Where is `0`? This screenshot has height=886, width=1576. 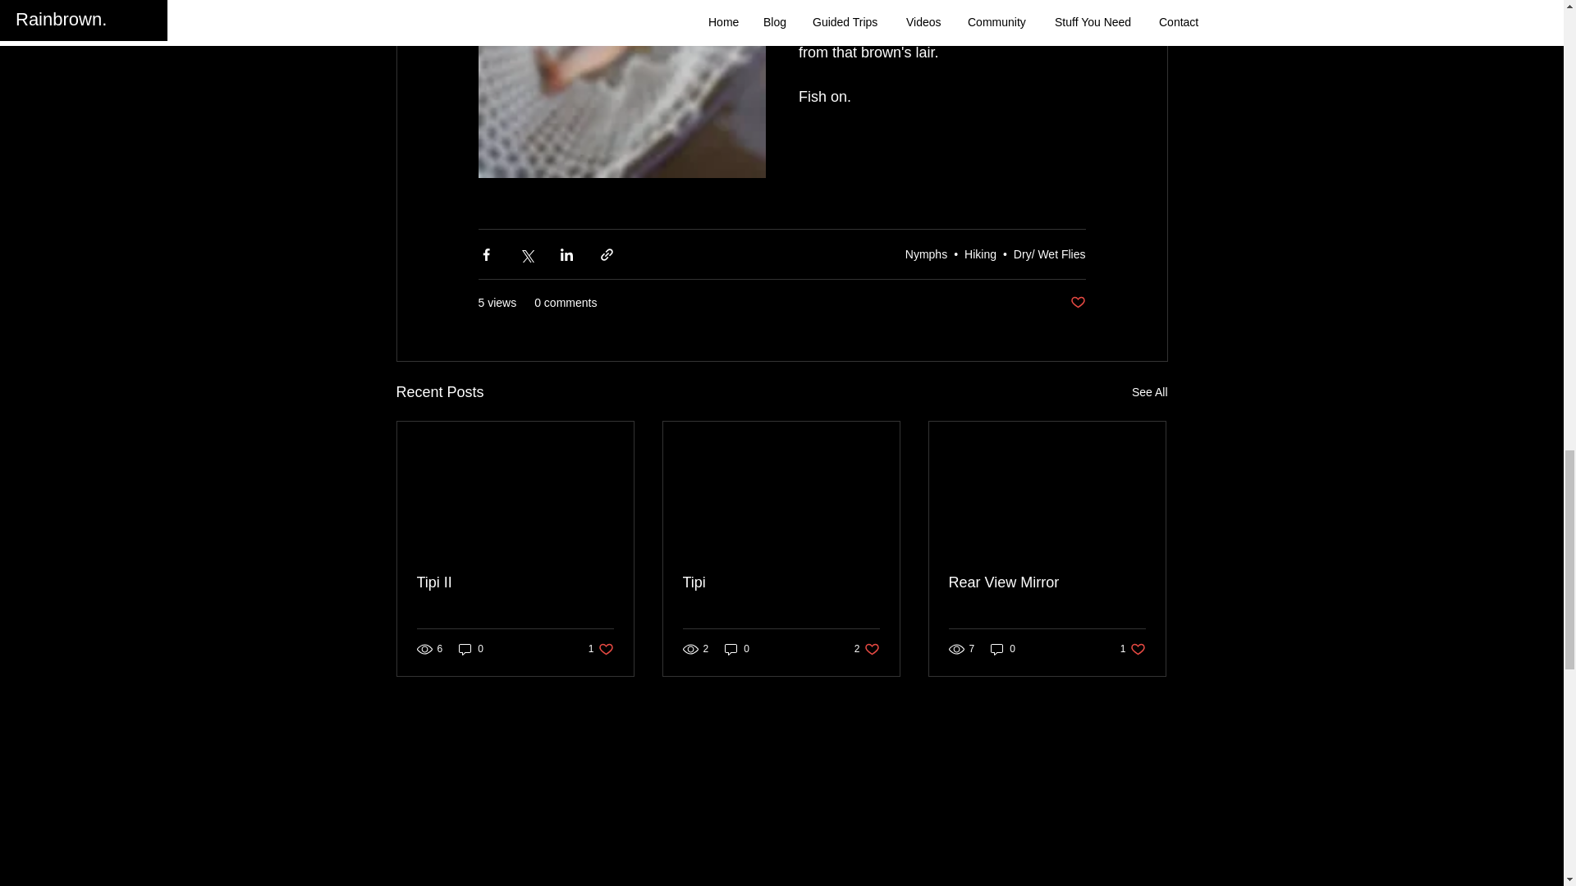 0 is located at coordinates (926, 254).